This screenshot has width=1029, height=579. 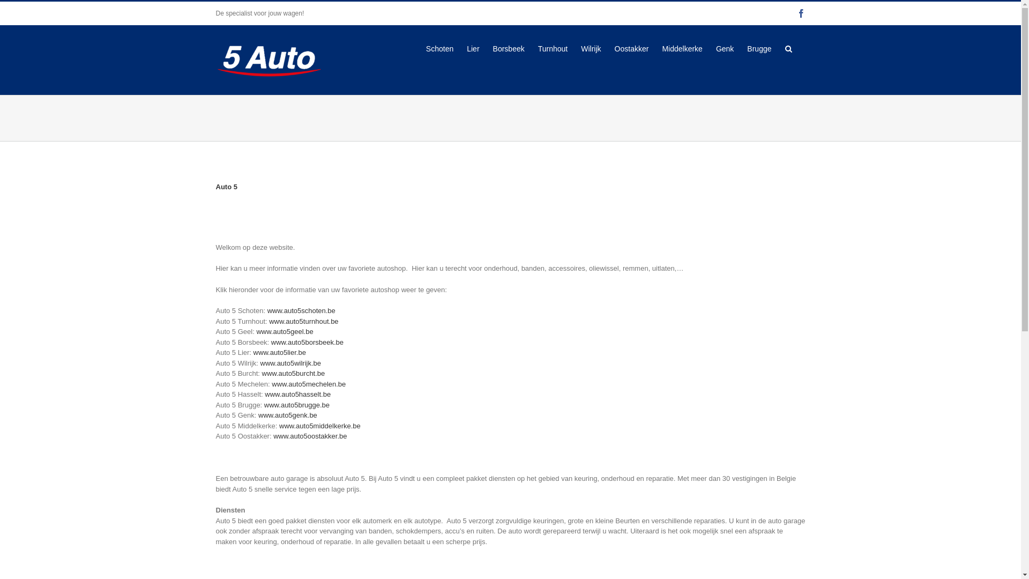 I want to click on Advertisement, so click(x=510, y=219).